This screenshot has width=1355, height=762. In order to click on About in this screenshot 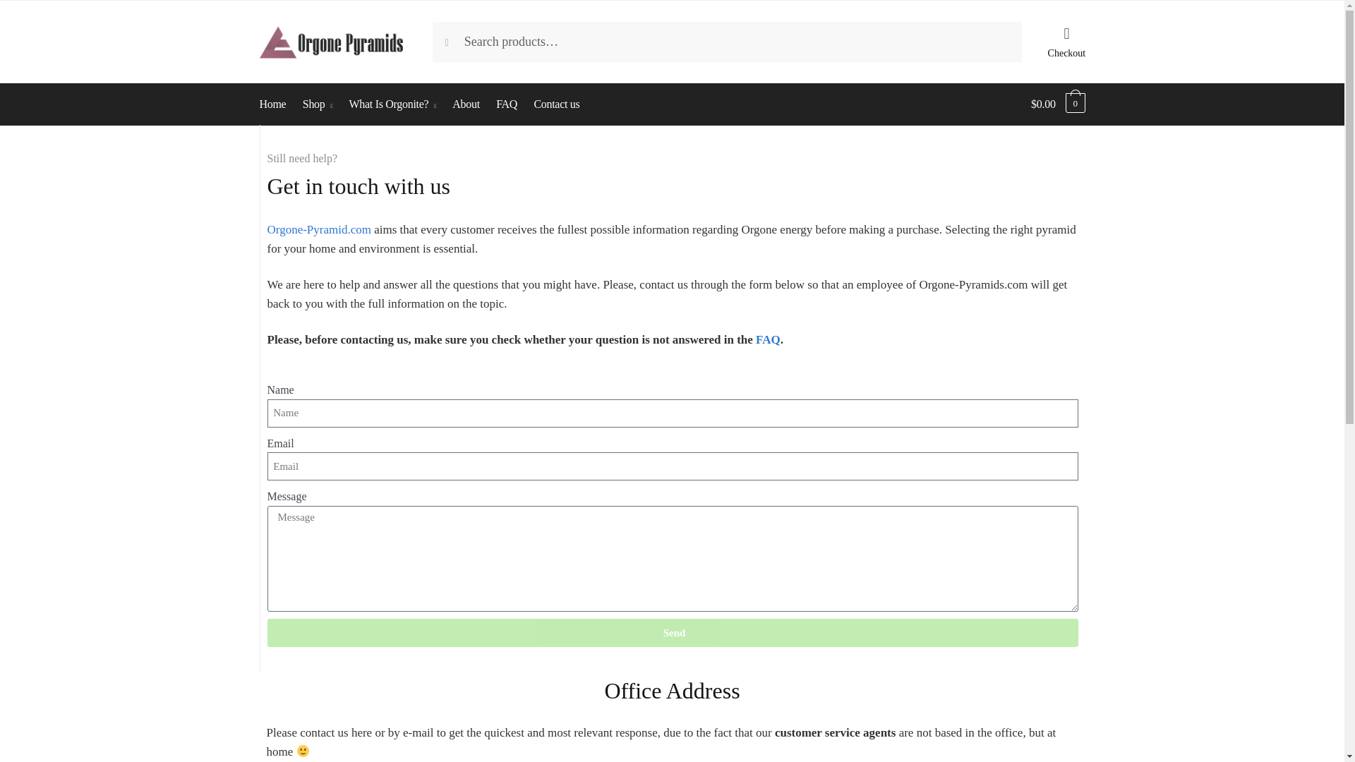, I will do `click(466, 104)`.